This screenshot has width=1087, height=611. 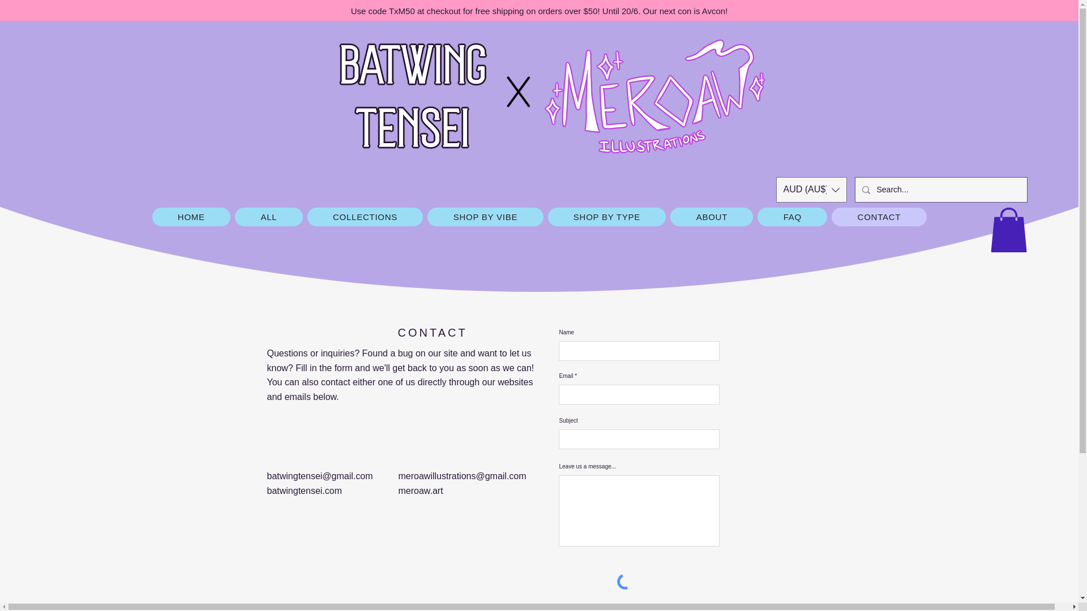 What do you see at coordinates (191, 217) in the screenshot?
I see `HOME` at bounding box center [191, 217].